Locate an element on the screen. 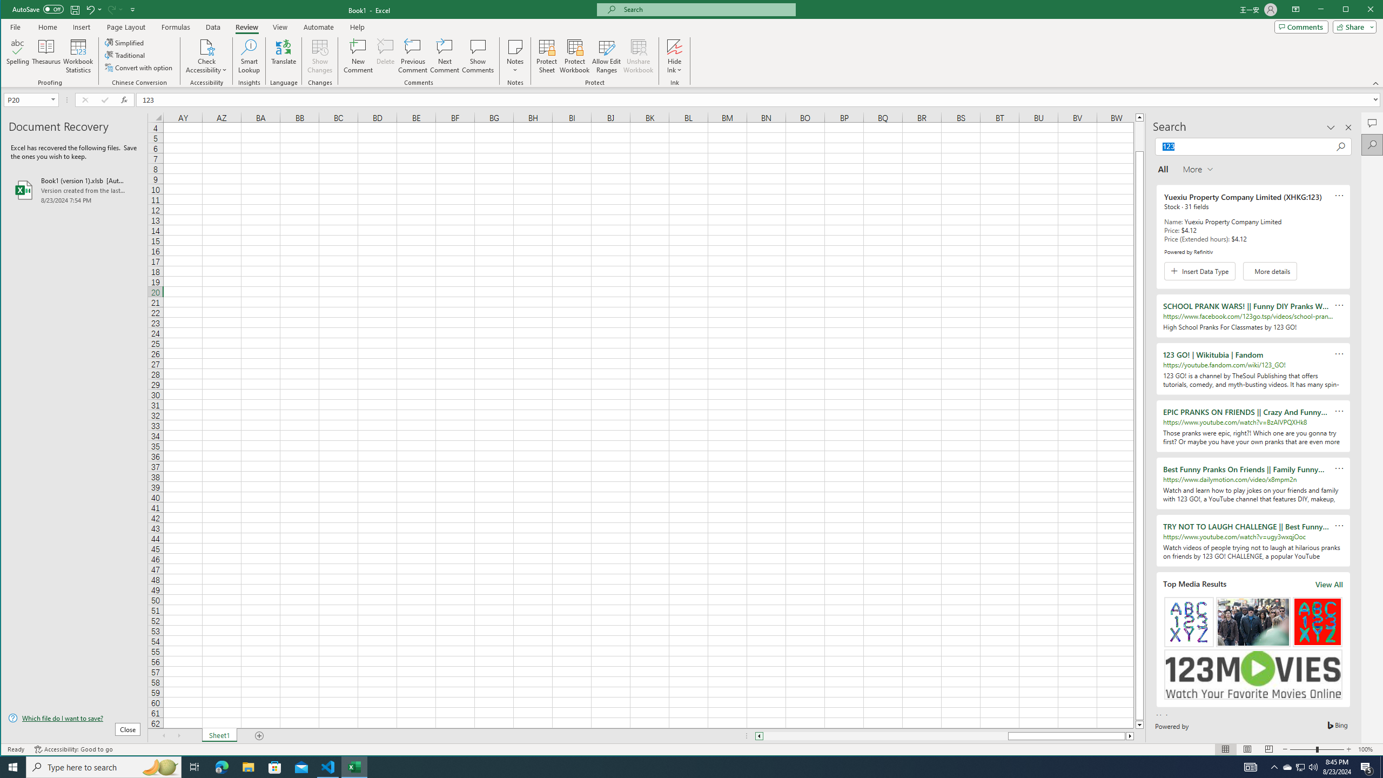  Search is located at coordinates (1348, 10).